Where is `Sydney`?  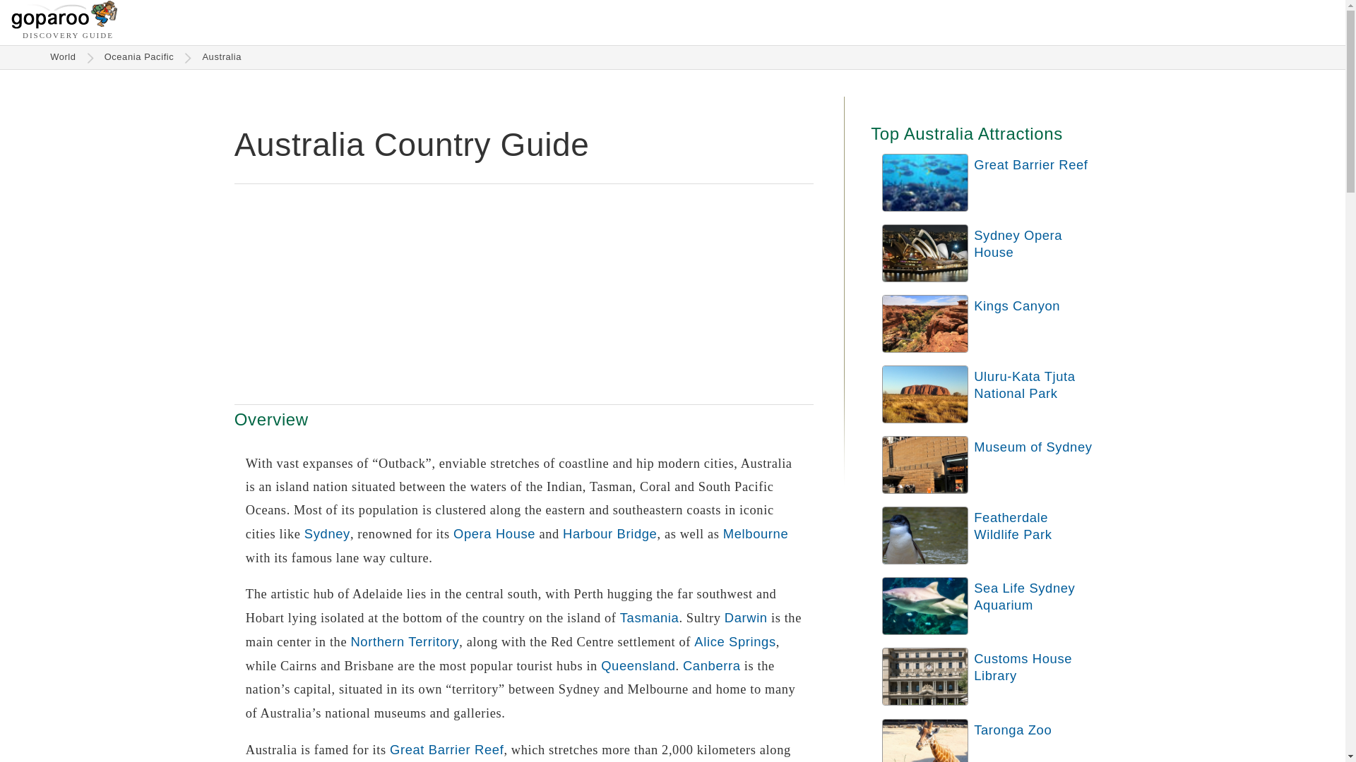 Sydney is located at coordinates (326, 533).